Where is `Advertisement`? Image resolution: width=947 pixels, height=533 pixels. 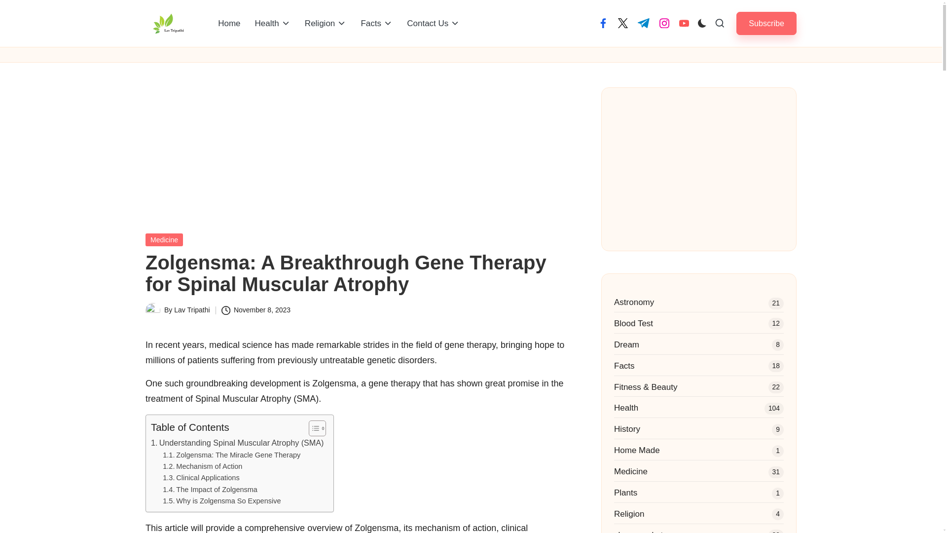
Advertisement is located at coordinates (698, 169).